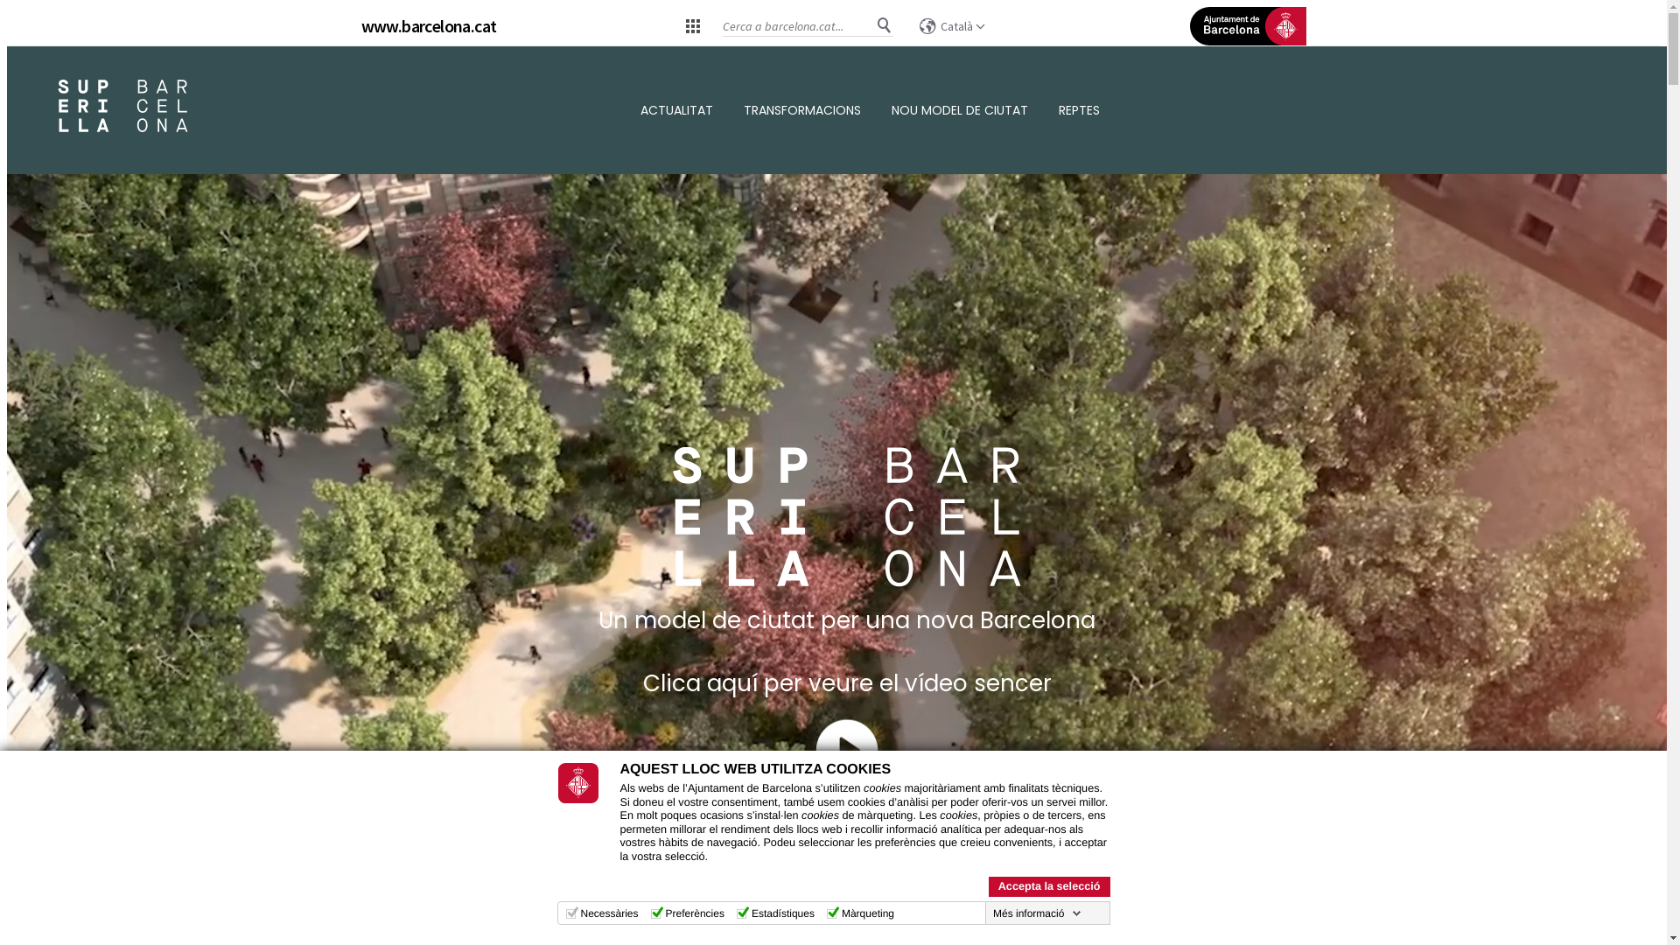 This screenshot has height=945, width=1680. I want to click on Obre en una finestra nova, so click(847, 763).